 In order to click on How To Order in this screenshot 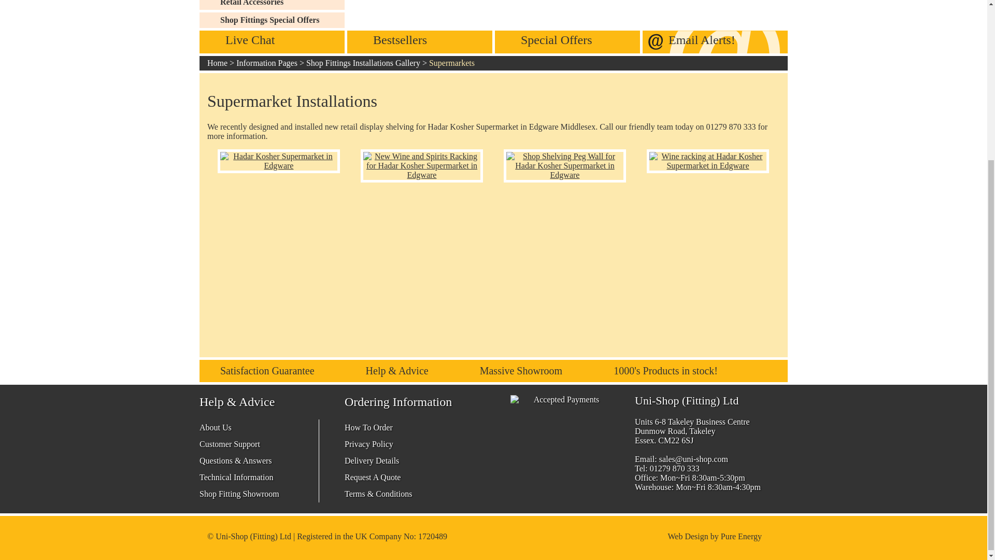, I will do `click(368, 427)`.